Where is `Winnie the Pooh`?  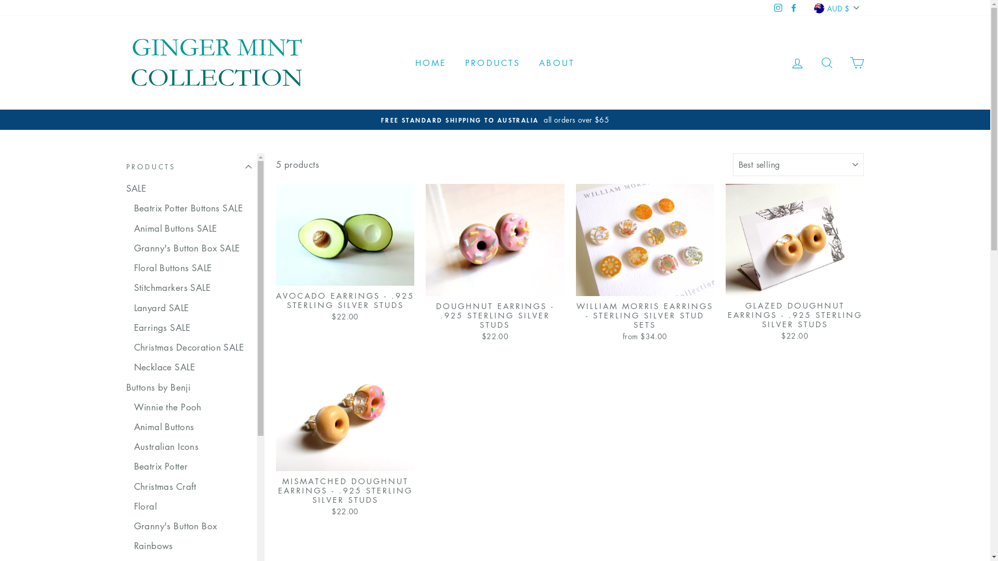 Winnie the Pooh is located at coordinates (193, 407).